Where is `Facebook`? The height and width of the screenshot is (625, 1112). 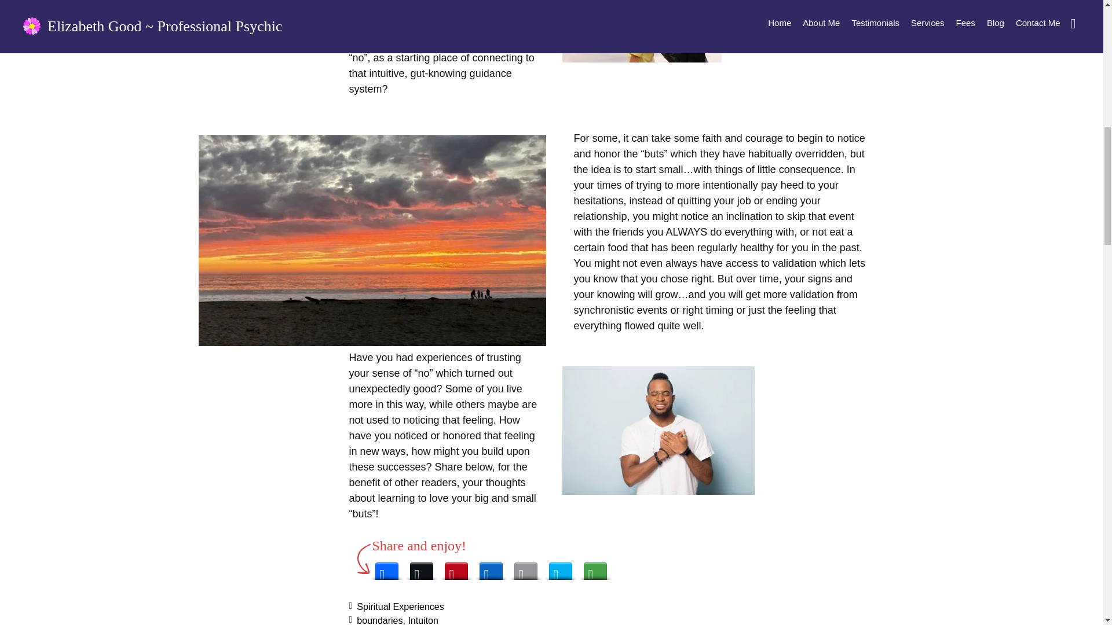
Facebook is located at coordinates (387, 568).